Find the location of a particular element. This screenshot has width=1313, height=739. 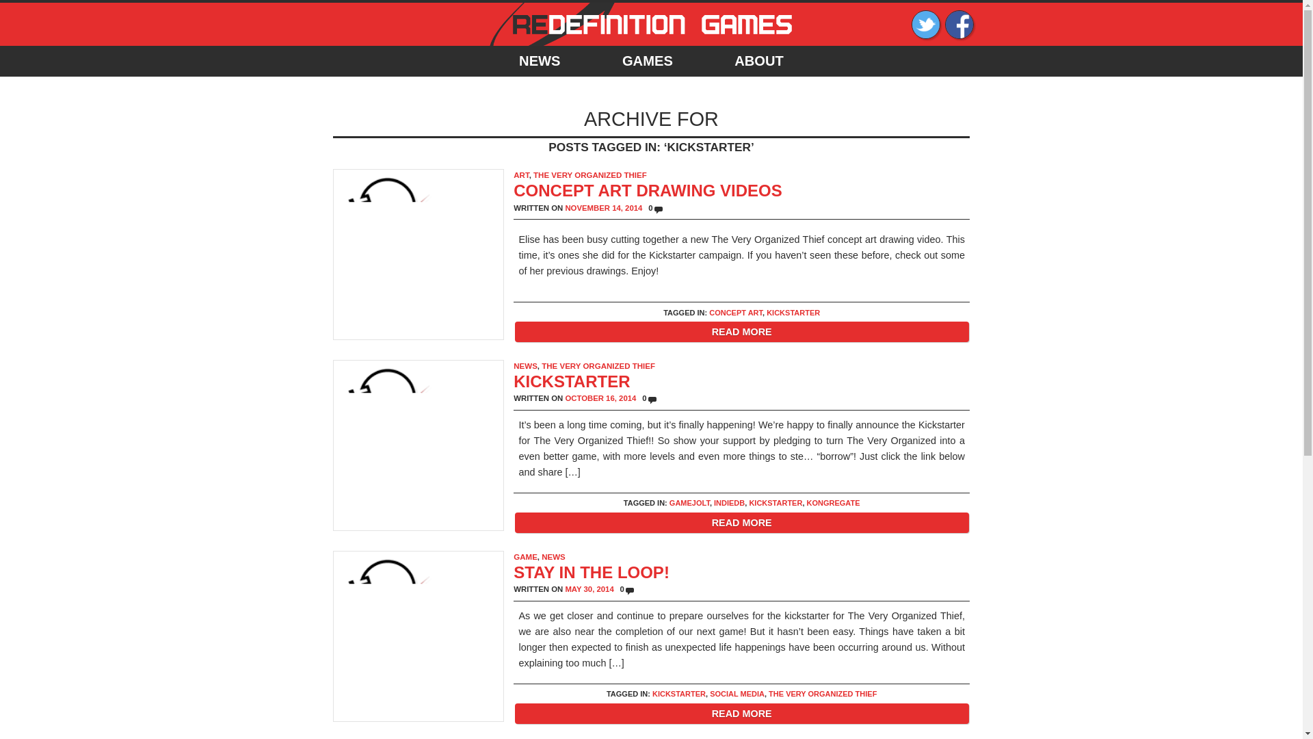

Visit Redefinition Games on Facebook is located at coordinates (959, 36).